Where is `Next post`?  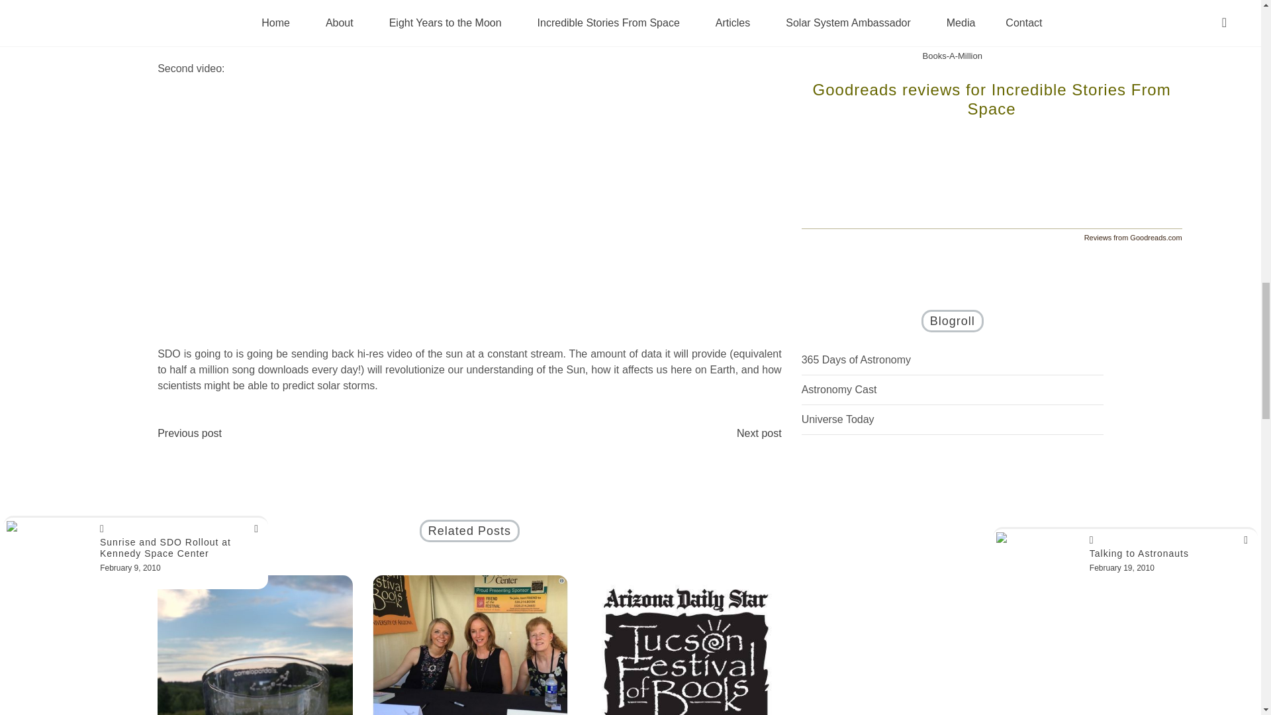
Next post is located at coordinates (759, 433).